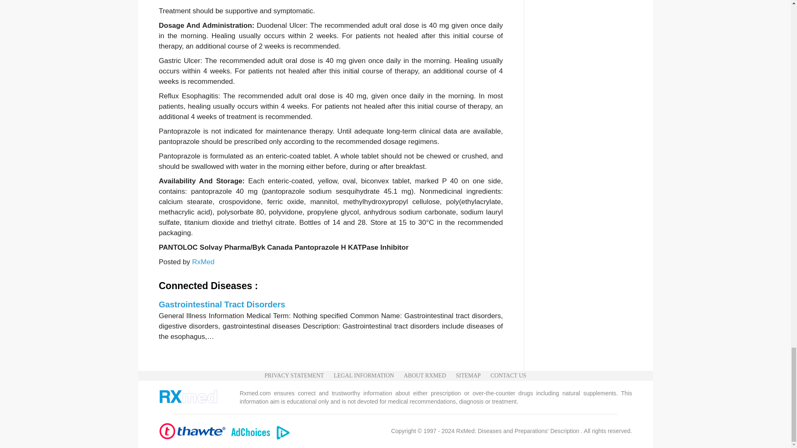 This screenshot has width=797, height=448. I want to click on Posts by RxMed, so click(203, 262).